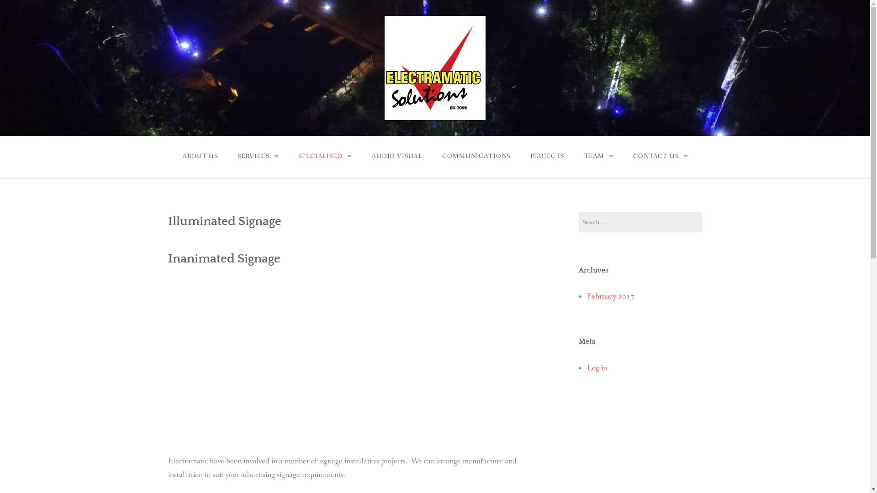 This screenshot has height=493, width=877. What do you see at coordinates (325, 253) in the screenshot?
I see `THERMAL IMAGING` at bounding box center [325, 253].